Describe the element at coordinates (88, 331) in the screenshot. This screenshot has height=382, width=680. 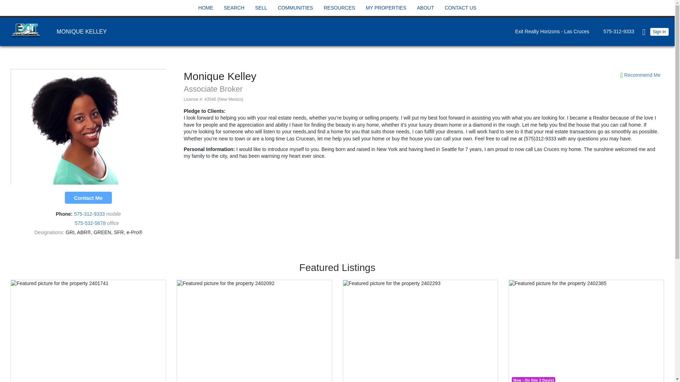
I see `Featured Property` at that location.